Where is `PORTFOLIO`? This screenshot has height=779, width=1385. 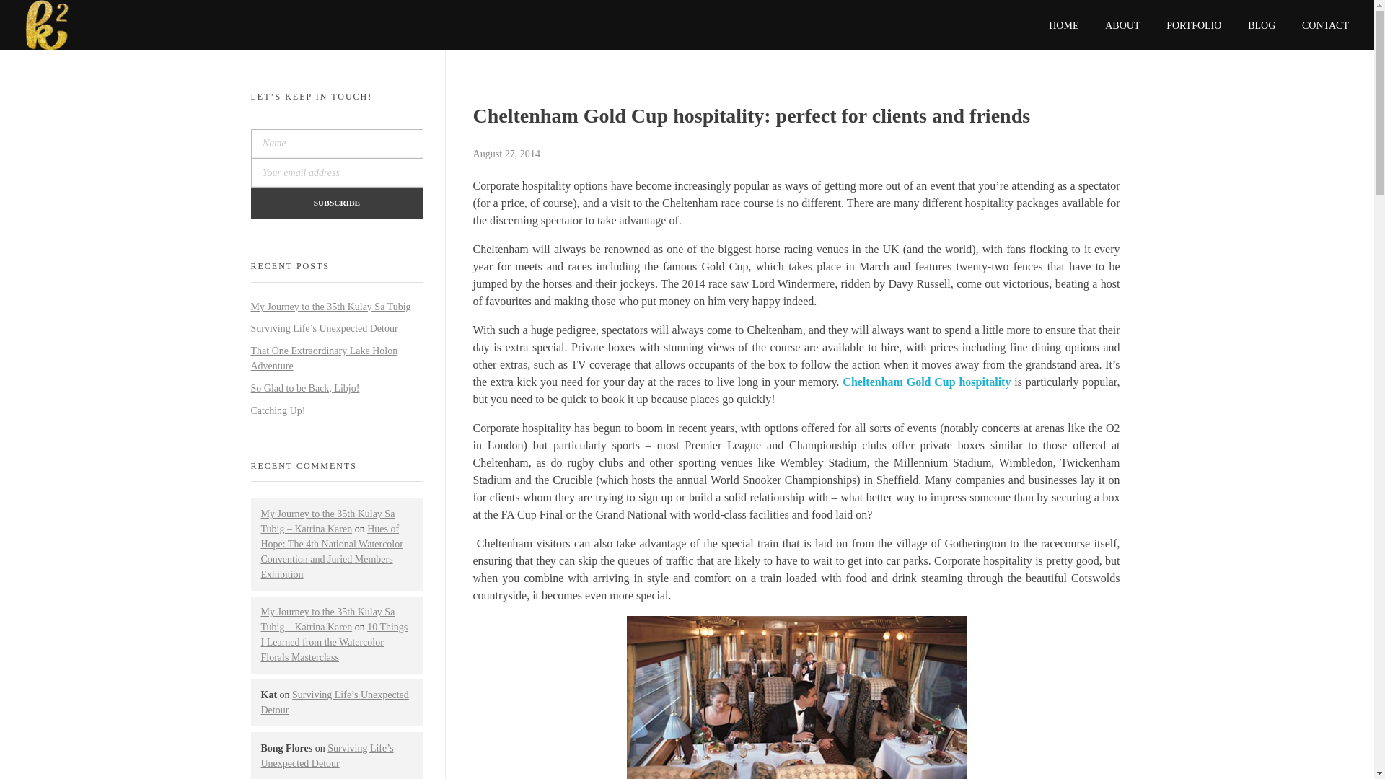
PORTFOLIO is located at coordinates (1195, 17).